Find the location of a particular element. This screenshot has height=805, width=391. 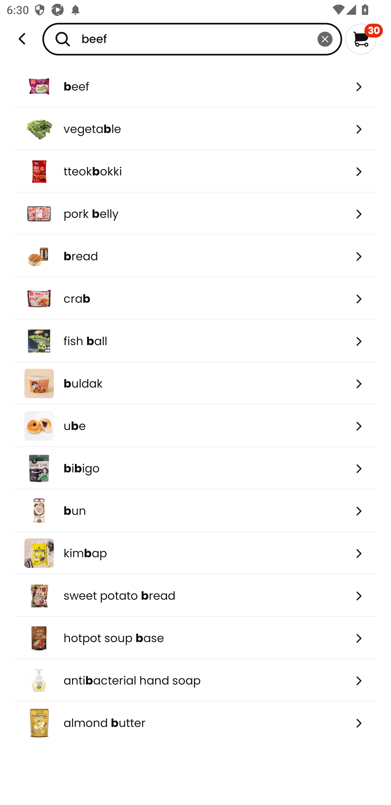

antibacterial hand soap is located at coordinates (195, 680).